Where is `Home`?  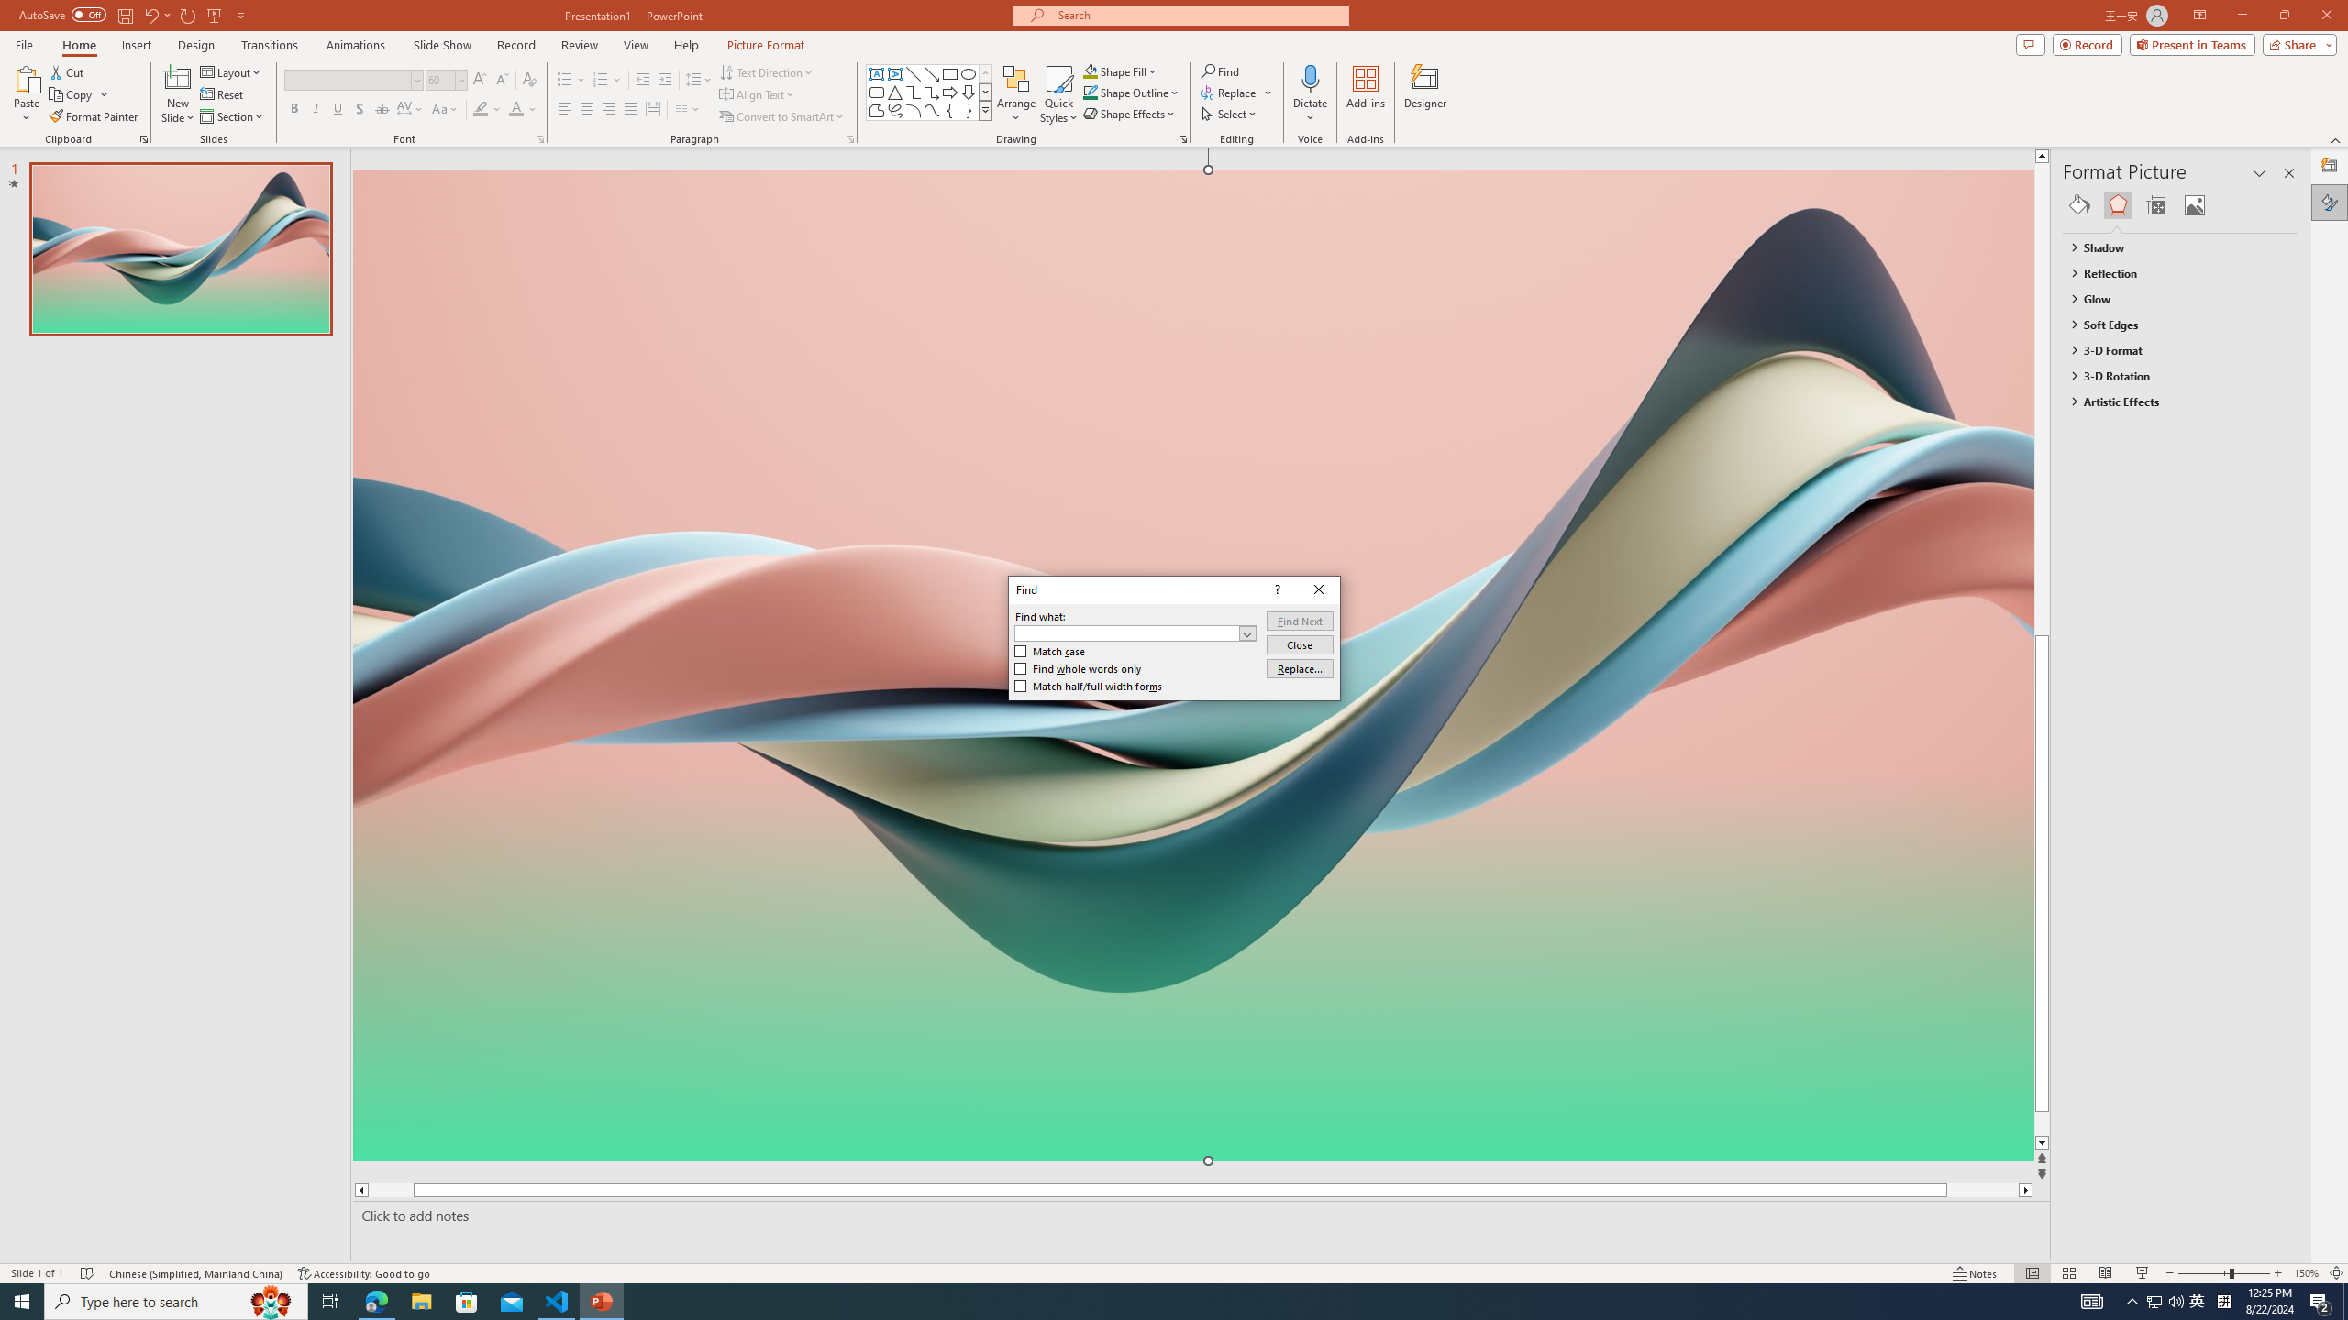
Home is located at coordinates (78, 45).